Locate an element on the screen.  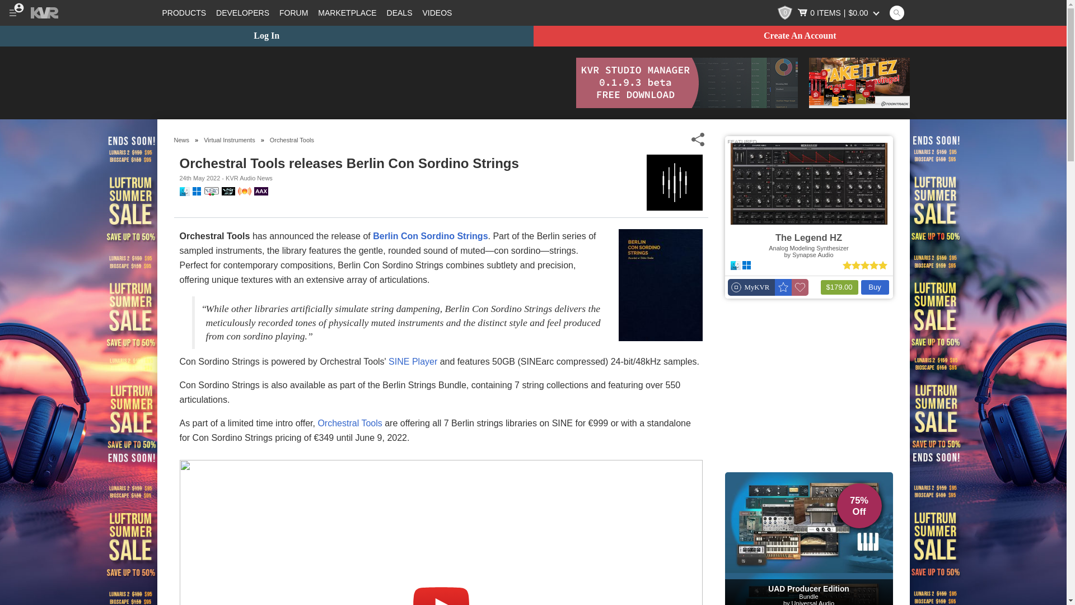
3rd party ad content is located at coordinates (361, 83).